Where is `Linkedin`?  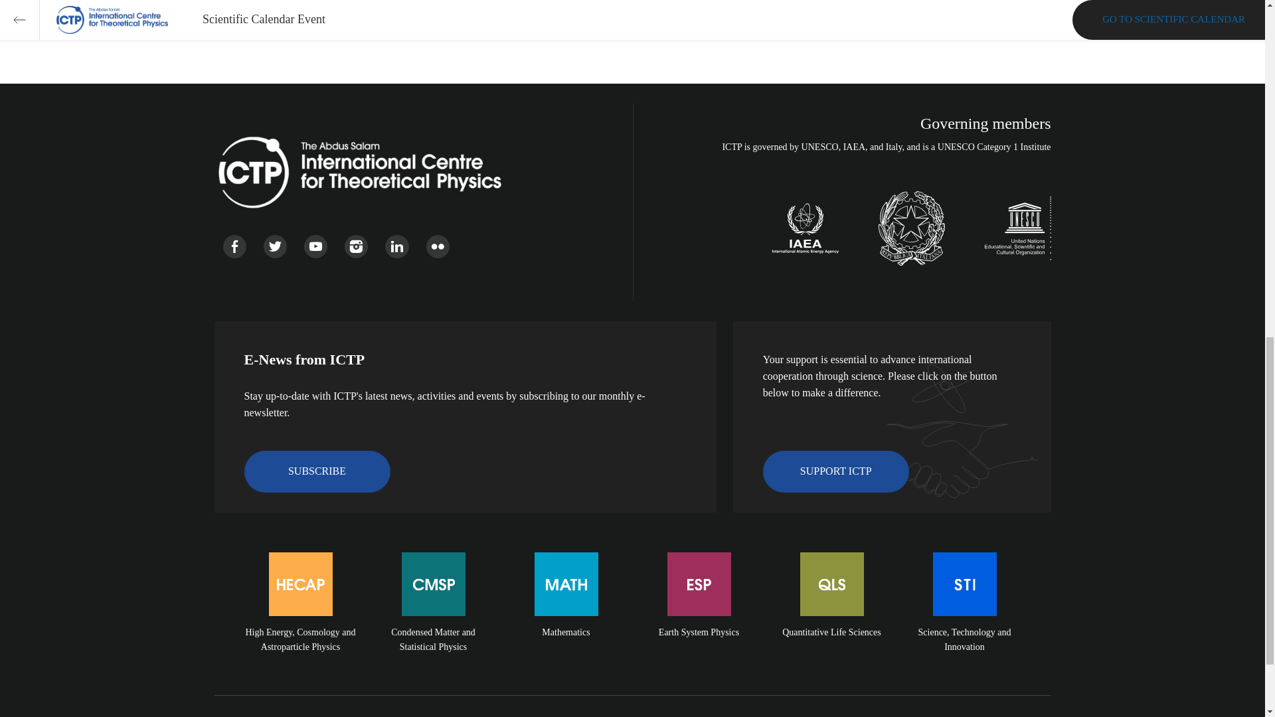 Linkedin is located at coordinates (396, 246).